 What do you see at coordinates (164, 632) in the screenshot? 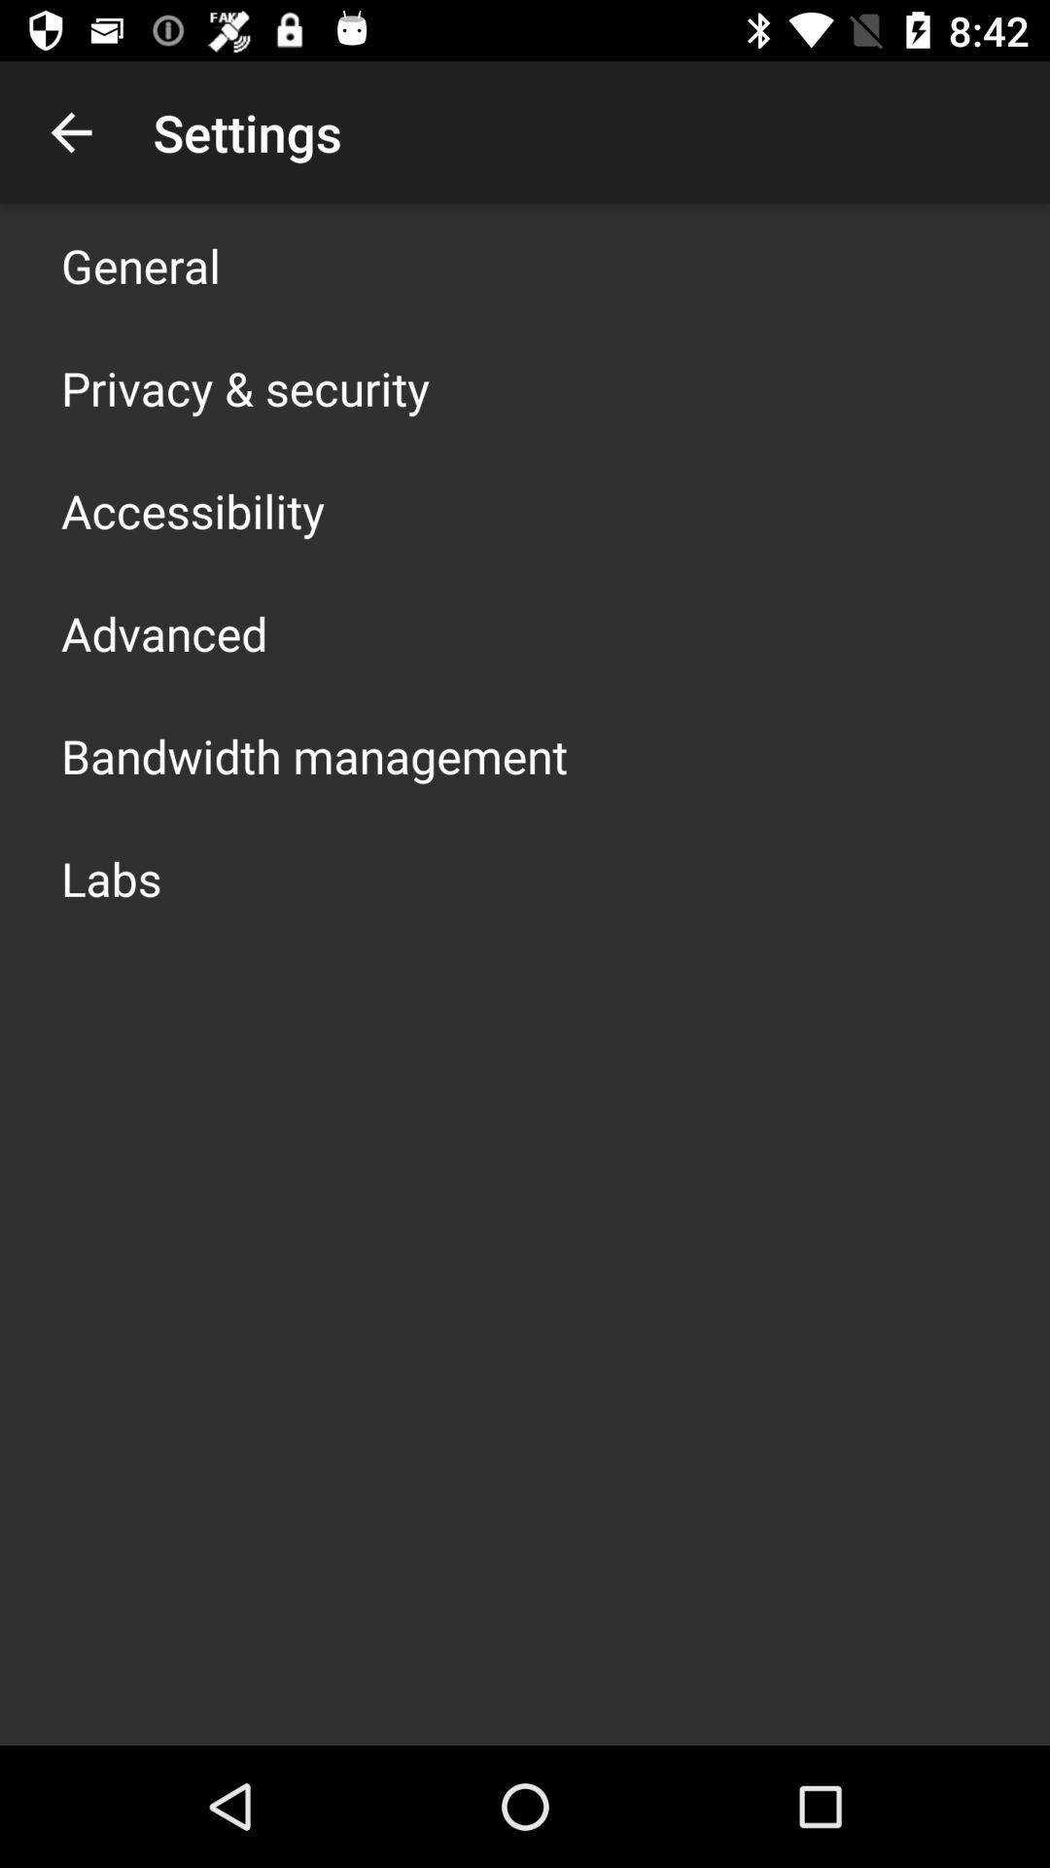
I see `tap the advanced item` at bounding box center [164, 632].